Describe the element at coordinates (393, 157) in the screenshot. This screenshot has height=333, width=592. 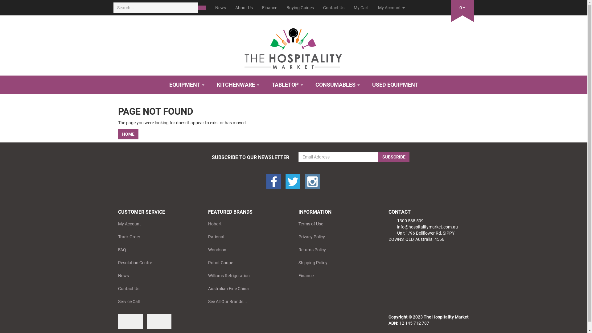
I see `Subscribe` at that location.